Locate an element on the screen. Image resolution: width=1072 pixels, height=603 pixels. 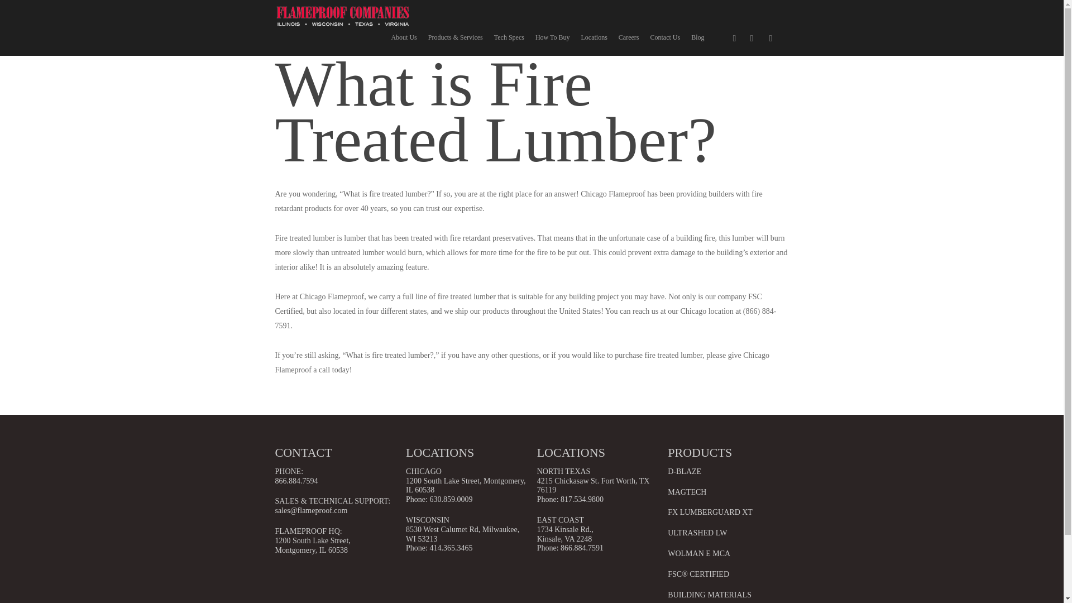
630.859.0009 is located at coordinates (451, 499).